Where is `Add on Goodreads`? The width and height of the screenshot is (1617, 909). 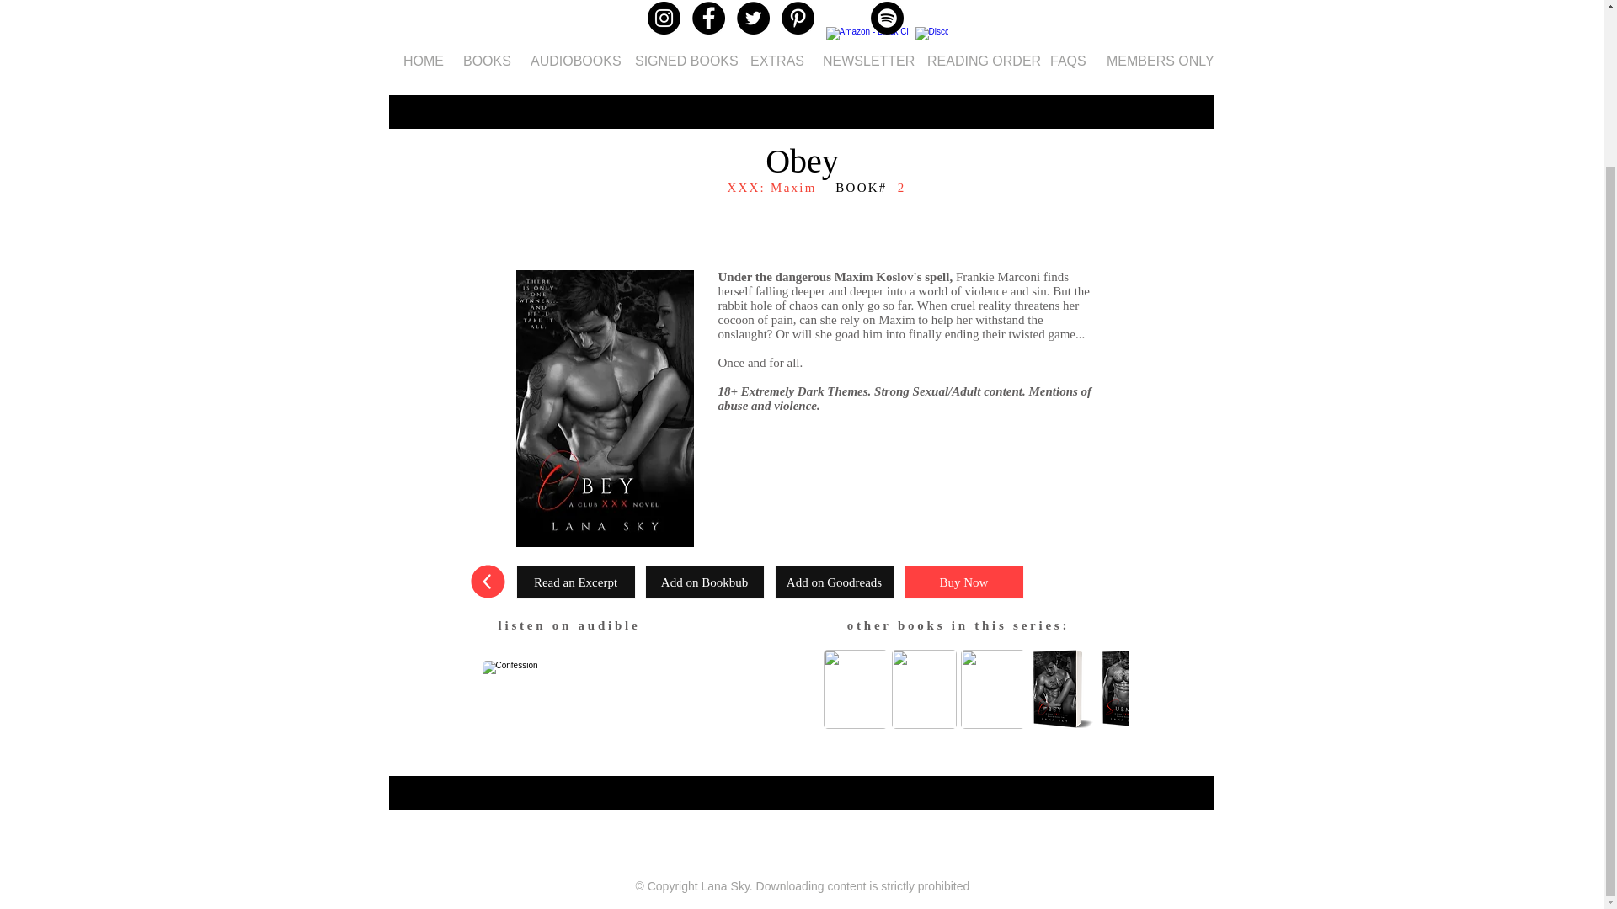
Add on Goodreads is located at coordinates (834, 582).